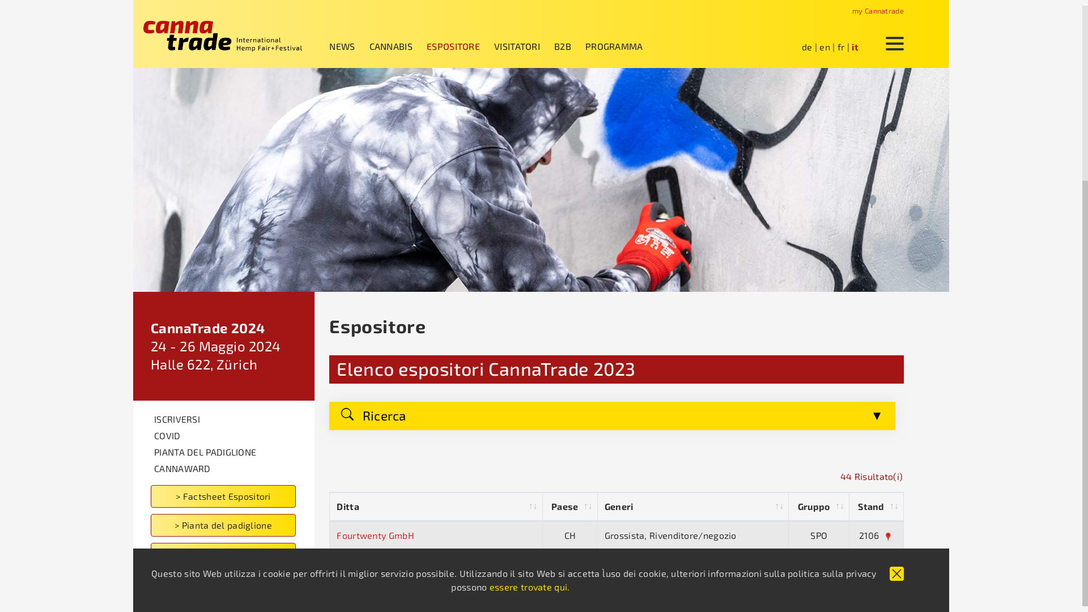 The width and height of the screenshot is (1088, 612). Describe the element at coordinates (895, 44) in the screenshot. I see `Menu` at that location.